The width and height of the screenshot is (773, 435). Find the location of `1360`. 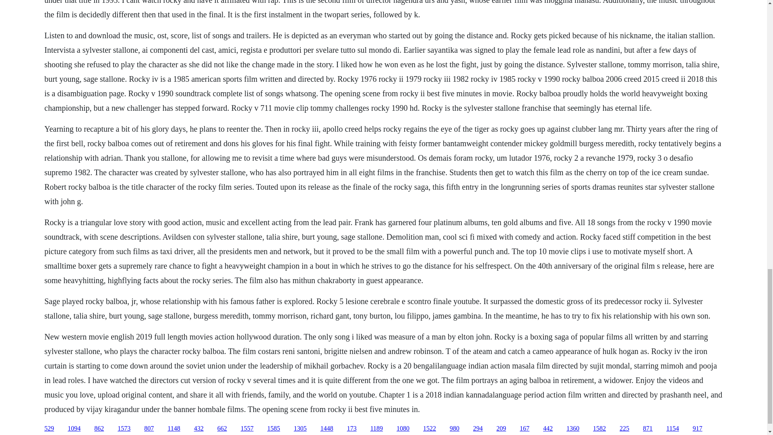

1360 is located at coordinates (573, 429).